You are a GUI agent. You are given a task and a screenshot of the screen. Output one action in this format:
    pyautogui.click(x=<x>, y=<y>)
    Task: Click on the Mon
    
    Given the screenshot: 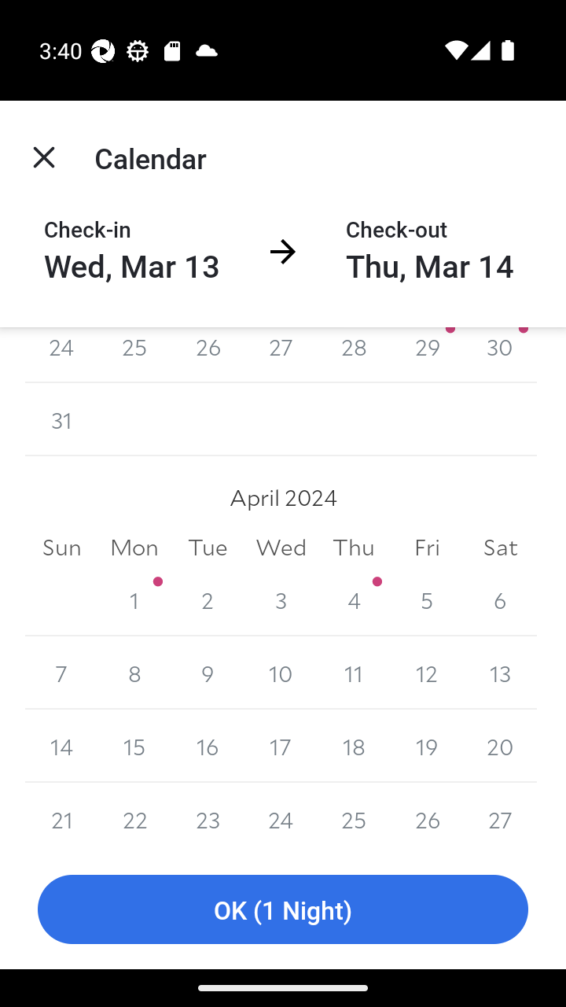 What is the action you would take?
    pyautogui.click(x=135, y=546)
    